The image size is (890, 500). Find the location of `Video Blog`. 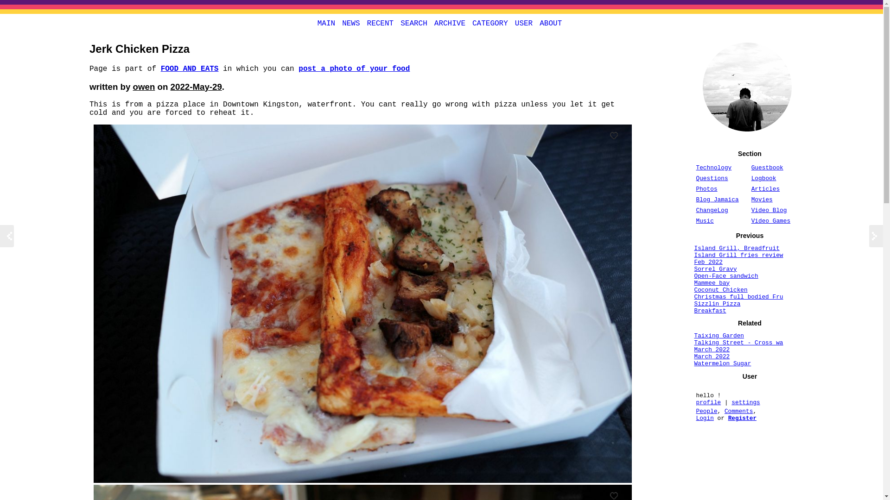

Video Blog is located at coordinates (769, 210).